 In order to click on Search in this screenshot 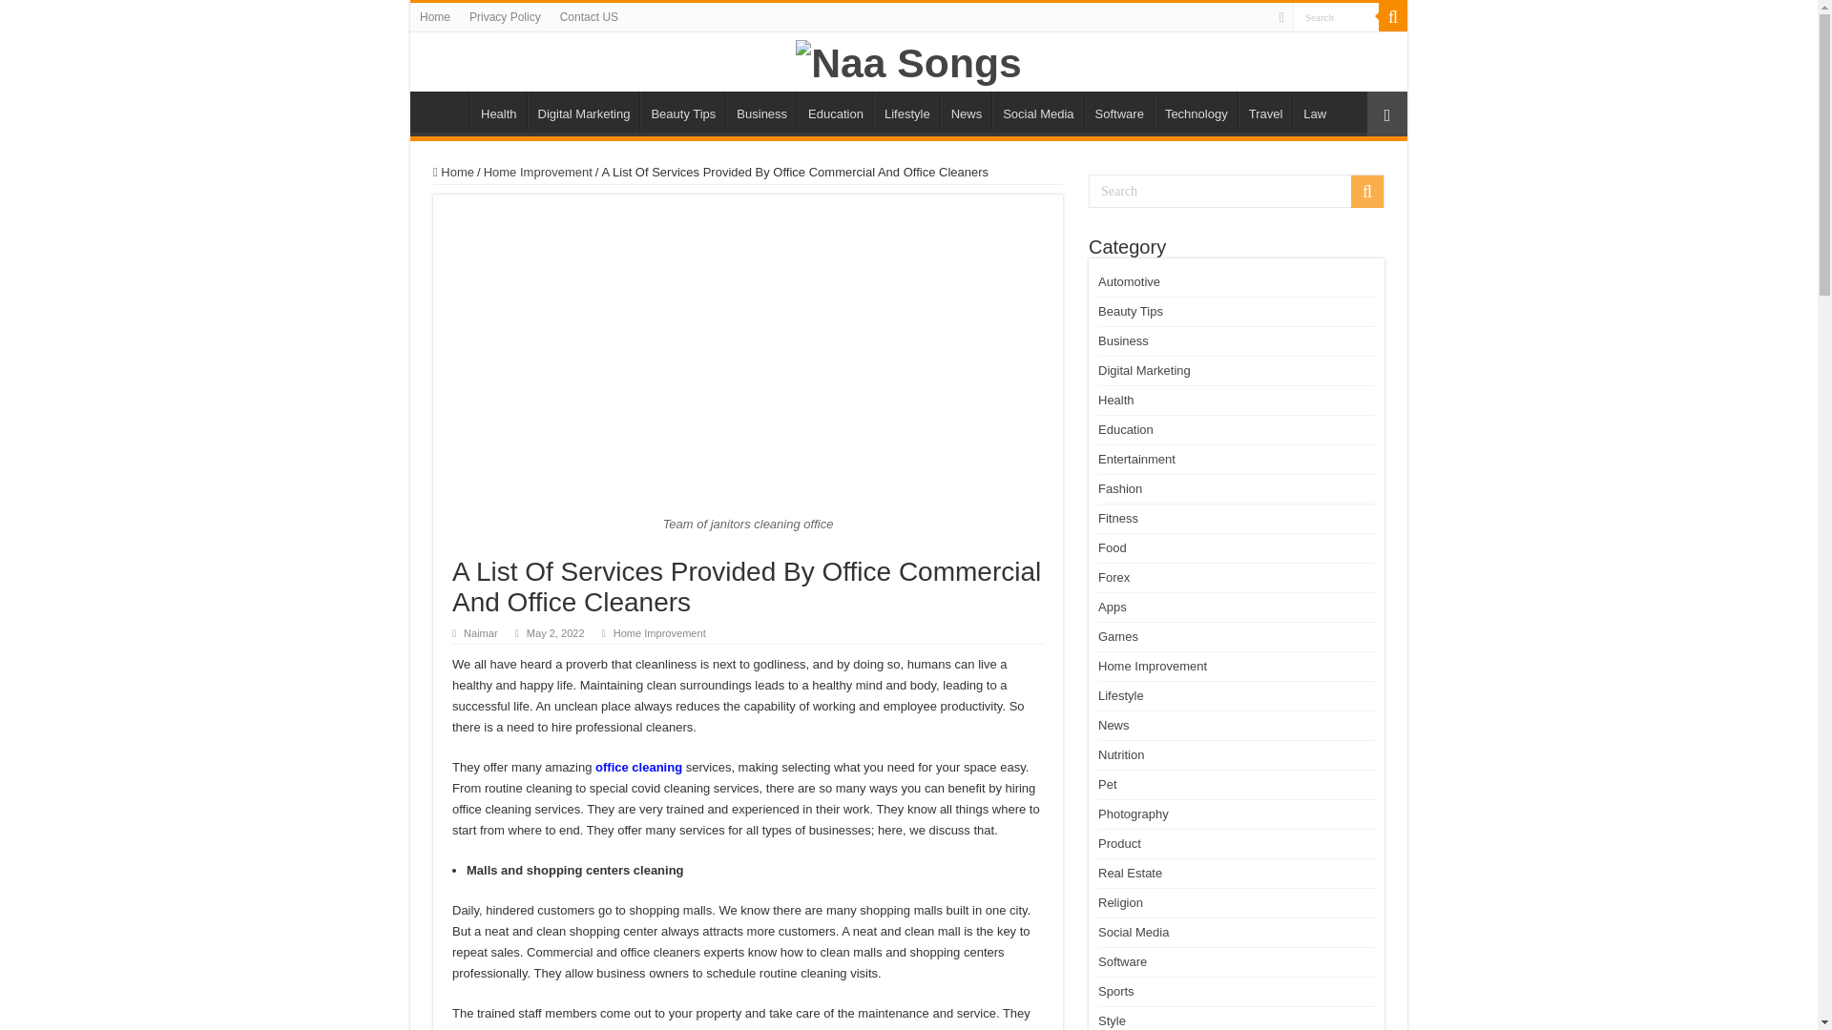, I will do `click(1336, 17)`.